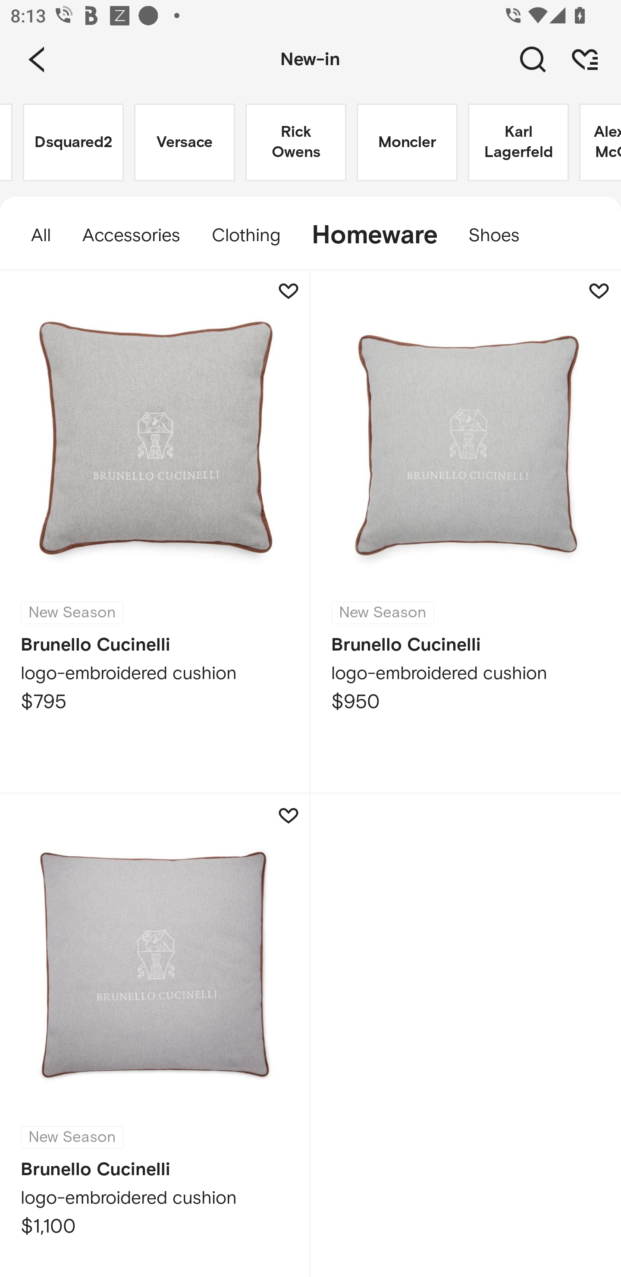  What do you see at coordinates (374, 236) in the screenshot?
I see `Homeware` at bounding box center [374, 236].